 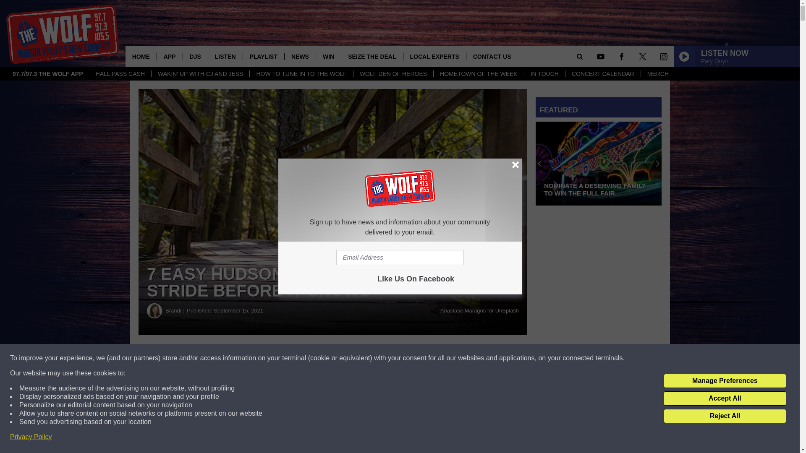 I want to click on WOLF DEN OF HEROES, so click(x=393, y=74).